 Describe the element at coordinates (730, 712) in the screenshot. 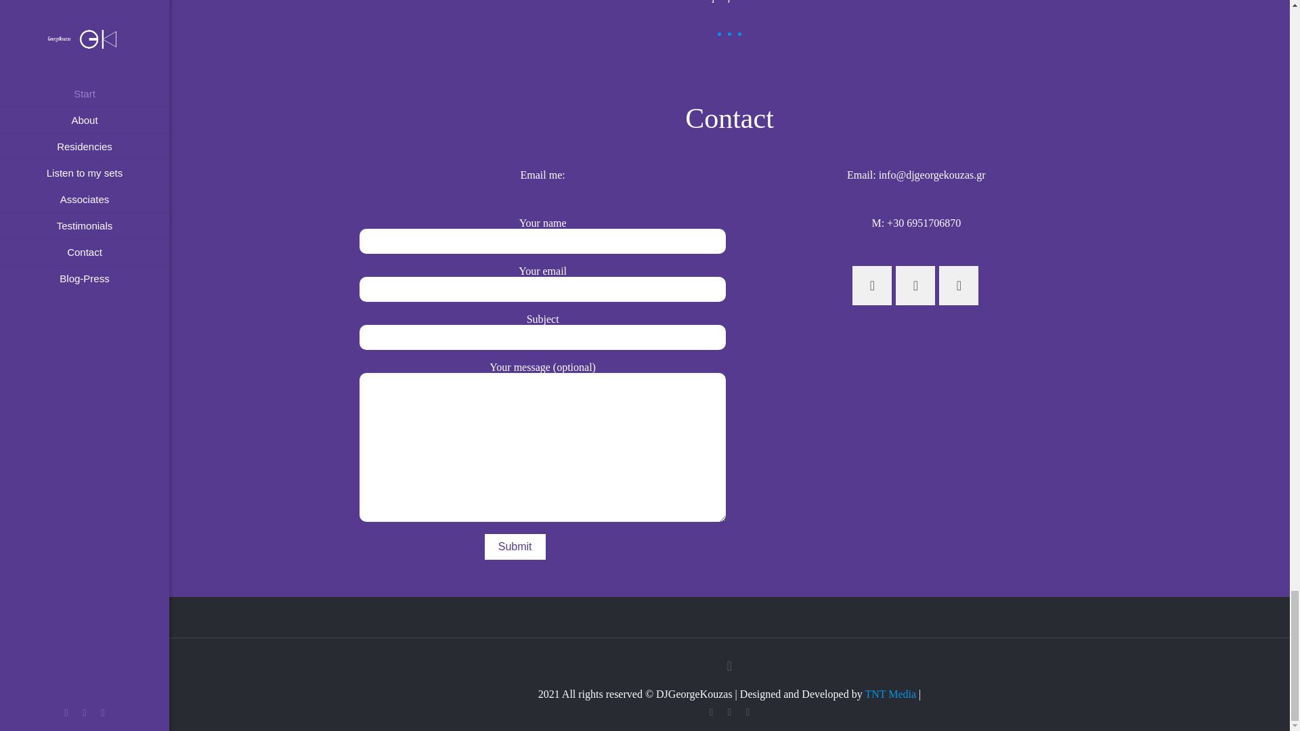

I see `Instagram` at that location.